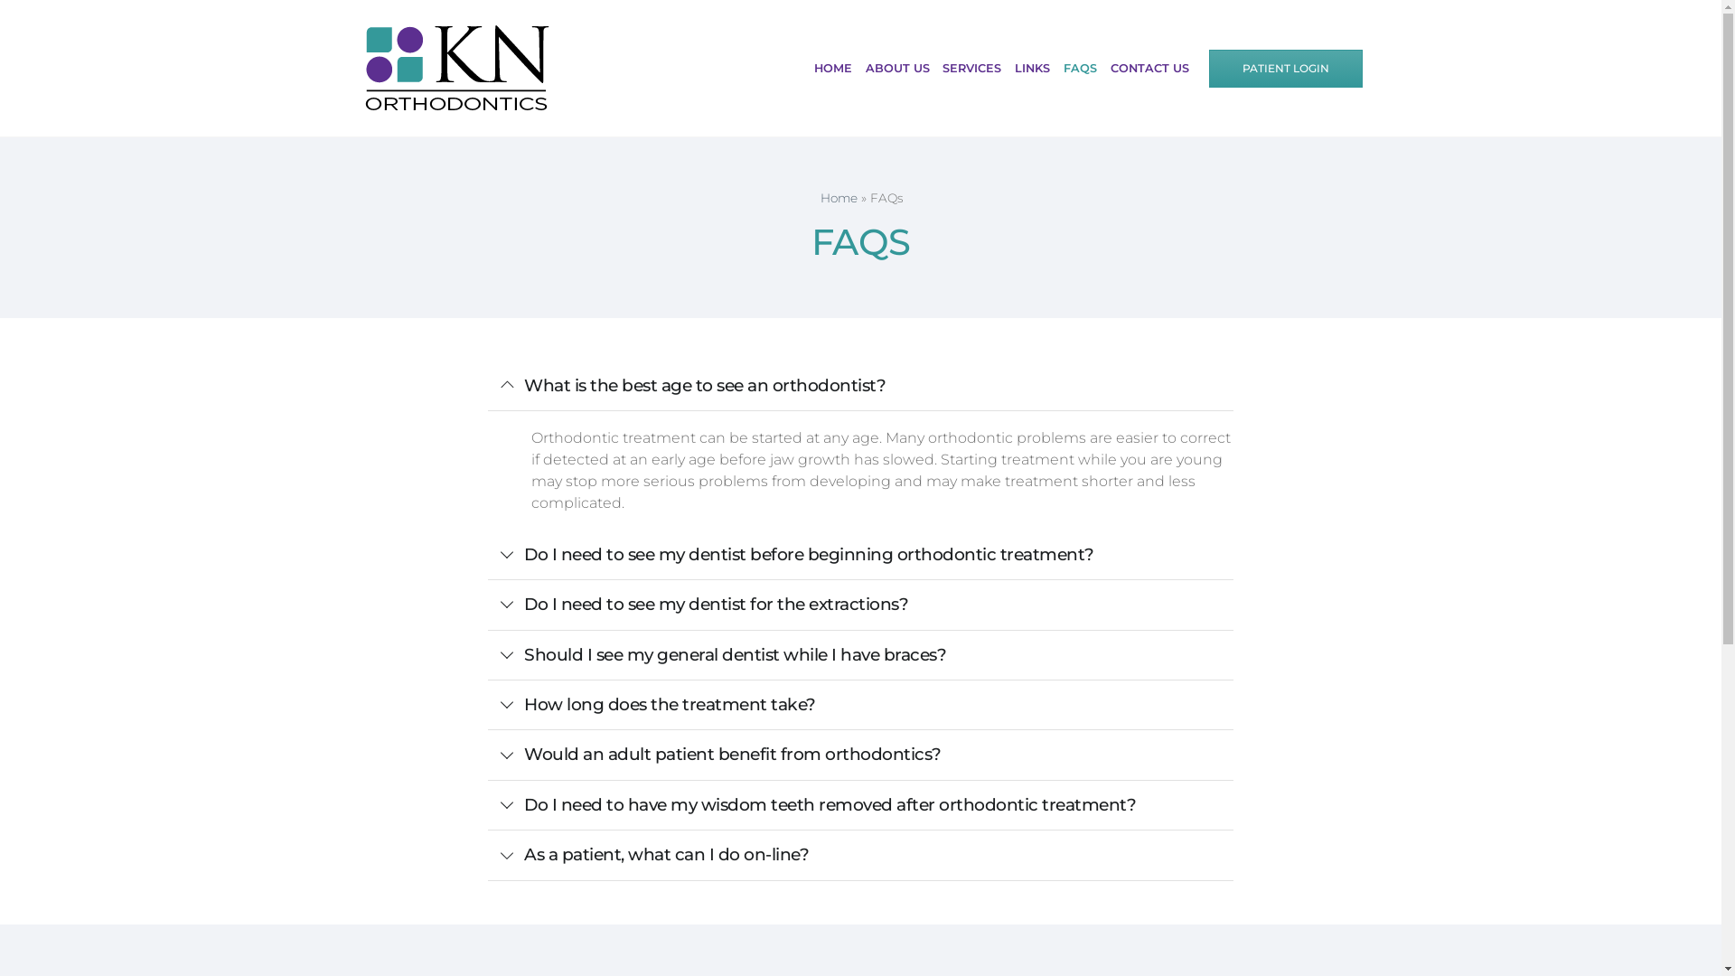 The height and width of the screenshot is (976, 1735). I want to click on What is the best age to see an orthodontist?, so click(860, 386).